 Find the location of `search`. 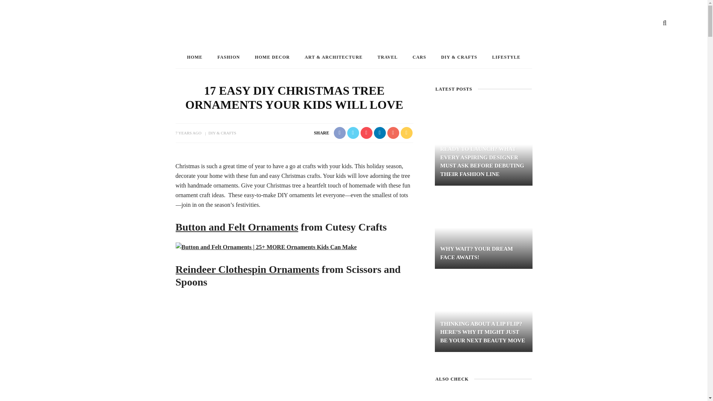

search is located at coordinates (664, 23).